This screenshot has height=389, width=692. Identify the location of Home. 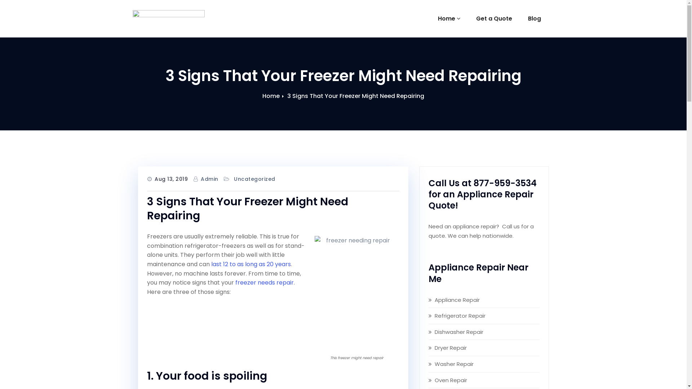
(449, 19).